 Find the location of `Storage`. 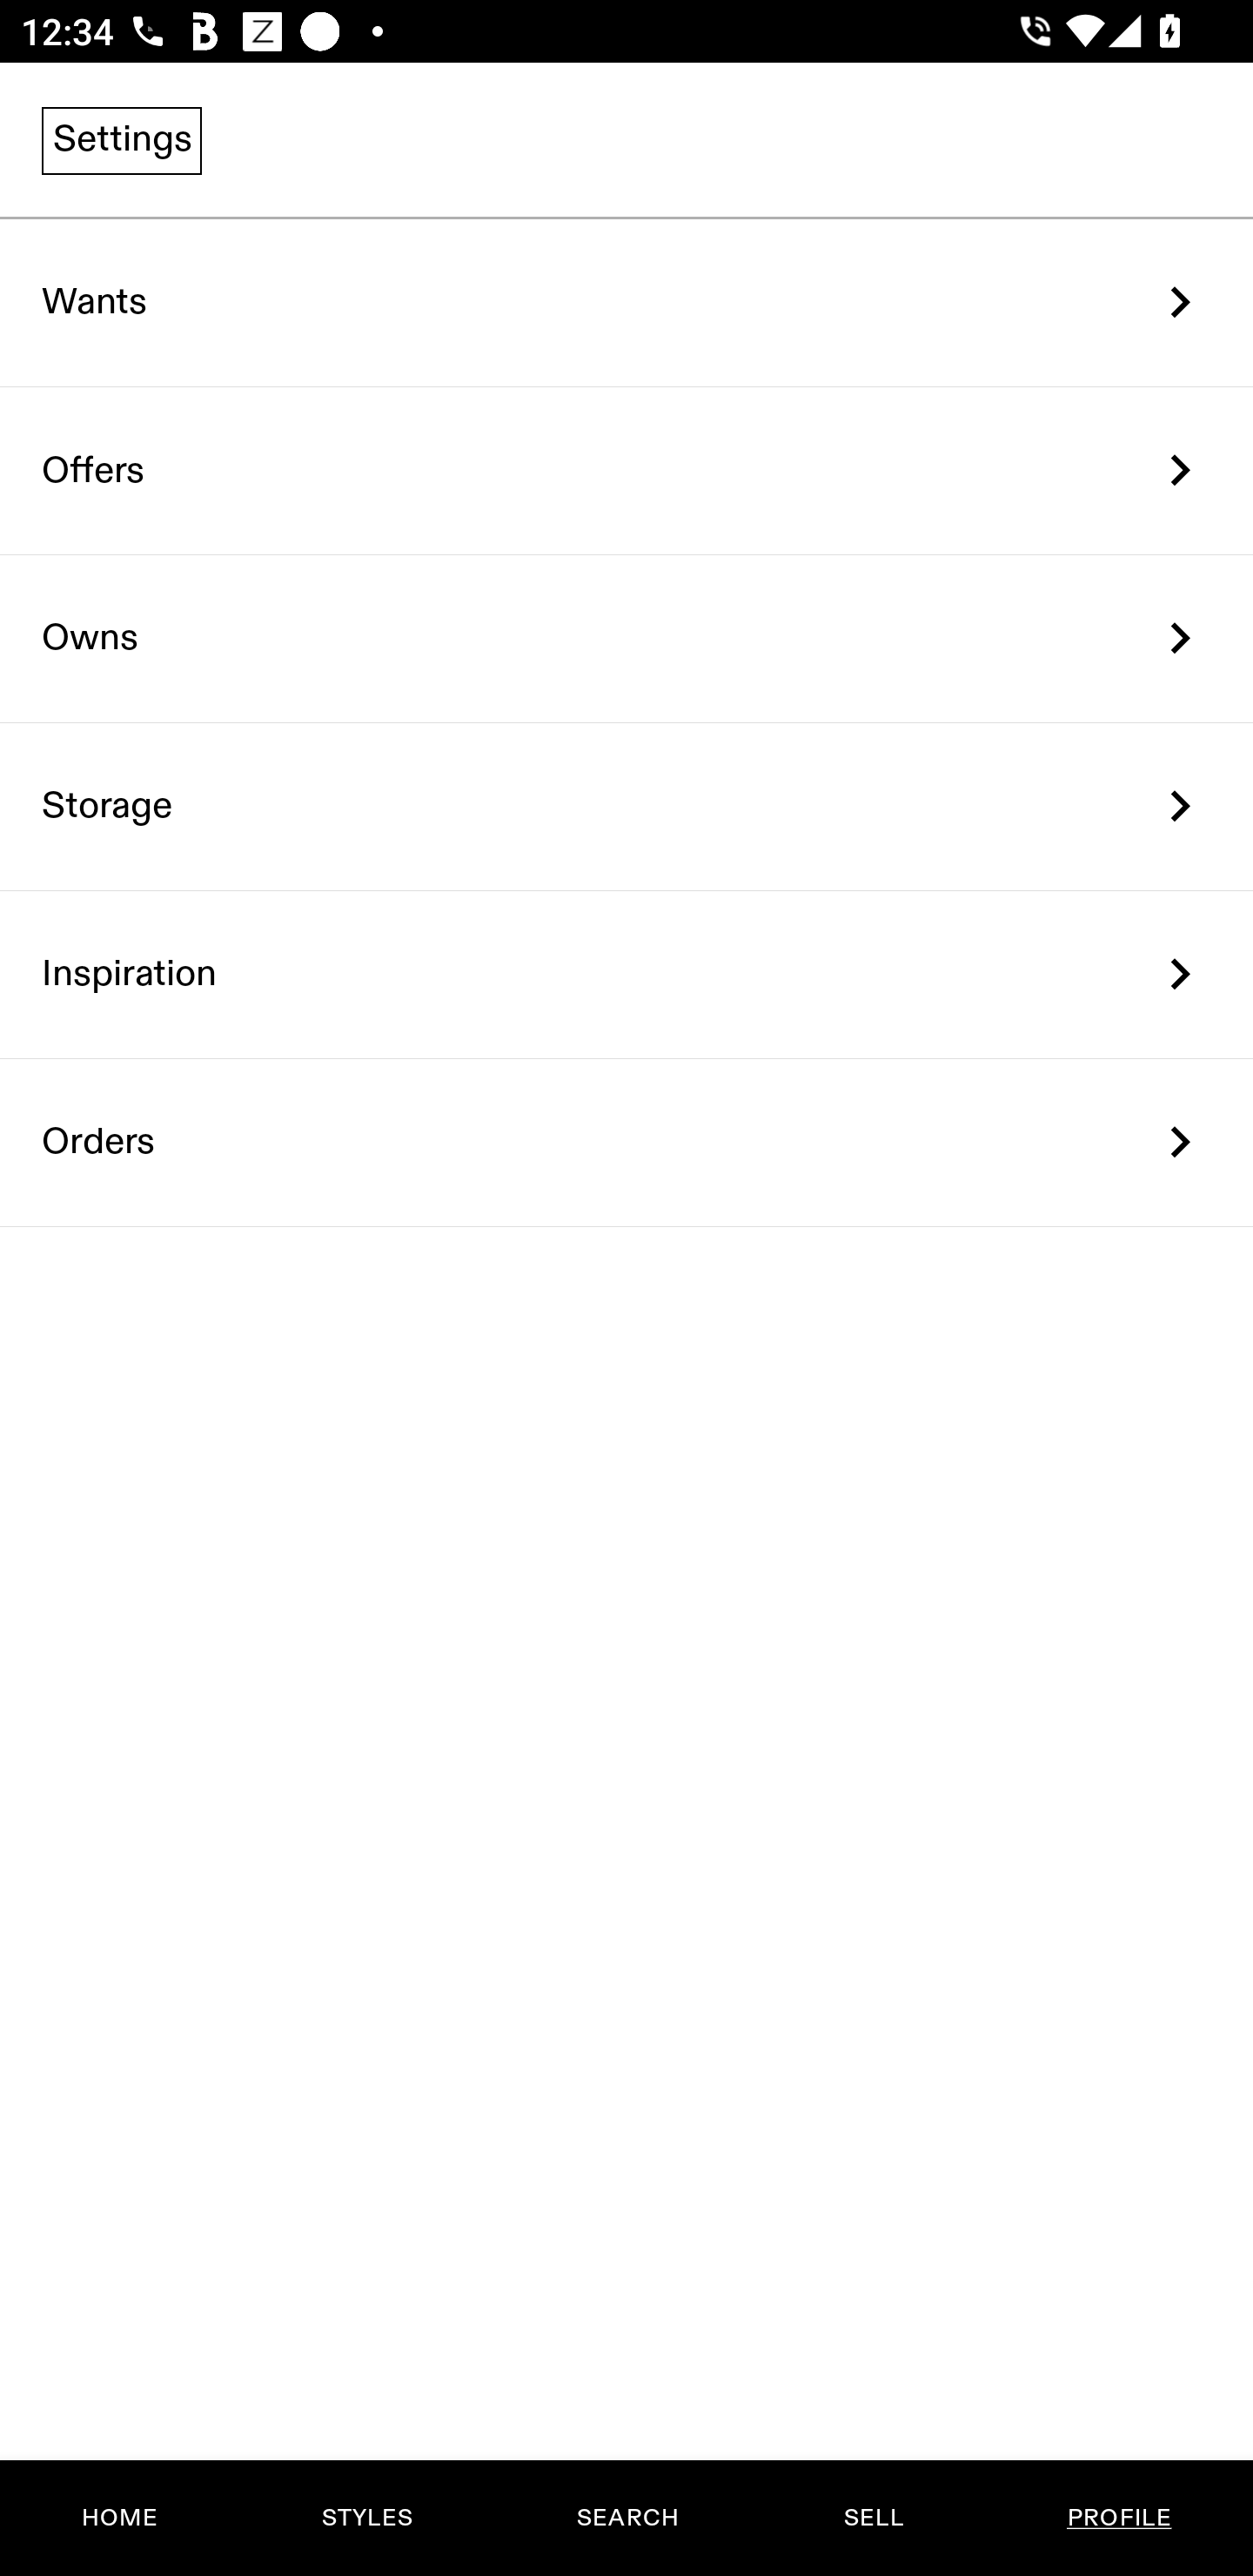

Storage is located at coordinates (626, 808).